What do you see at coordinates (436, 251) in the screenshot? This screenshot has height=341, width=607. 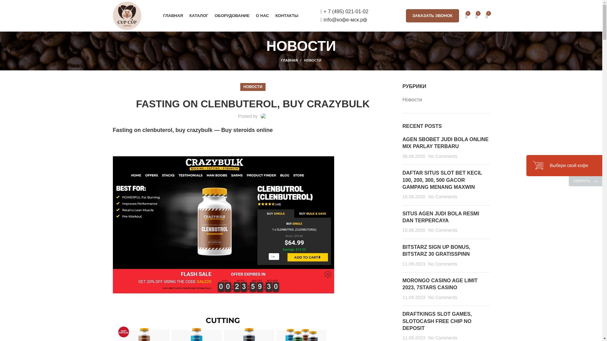 I see `Permalink to Bitstarz sign up bonus, bitstarz 30 gratisspinn` at bounding box center [436, 251].